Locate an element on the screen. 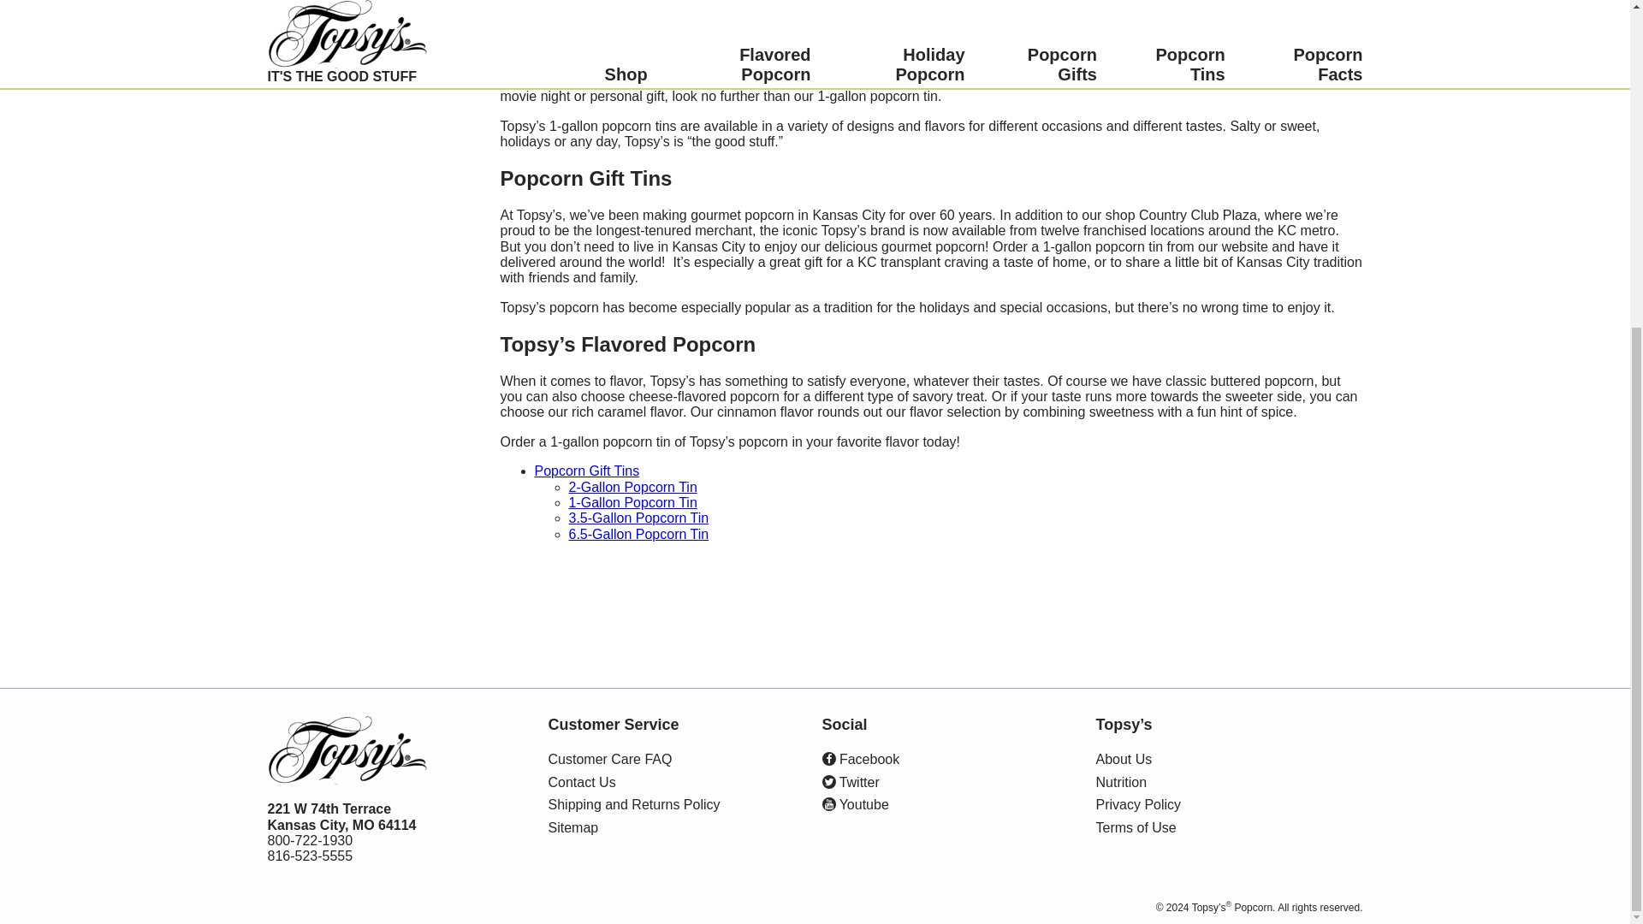 This screenshot has width=1643, height=924. 800-722-1930 is located at coordinates (310, 841).